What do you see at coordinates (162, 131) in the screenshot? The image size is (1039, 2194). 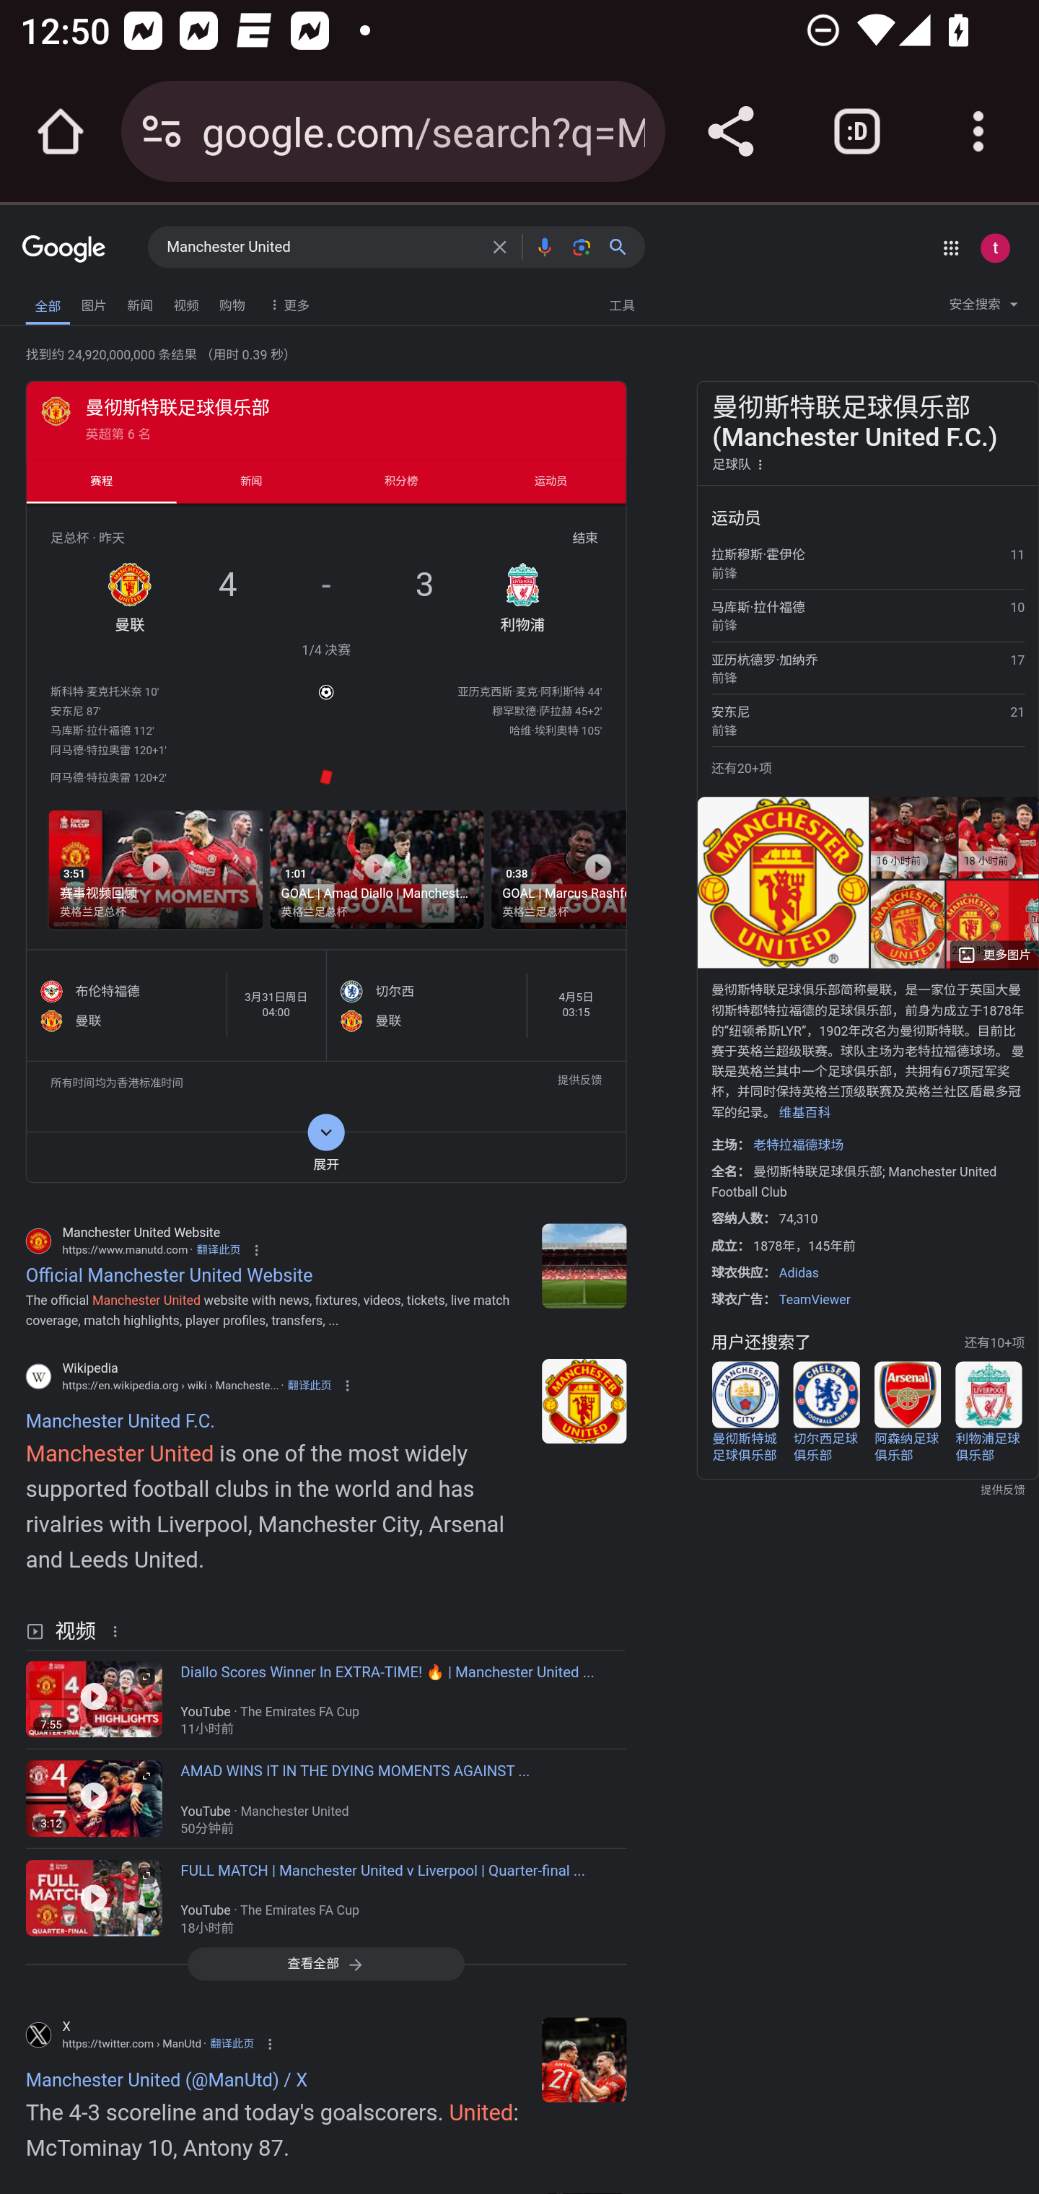 I see `Connection is secure` at bounding box center [162, 131].